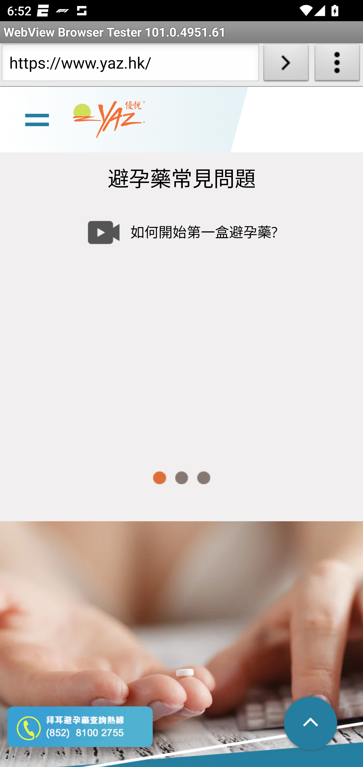  Describe the element at coordinates (109, 120) in the screenshot. I see `www.yaz` at that location.